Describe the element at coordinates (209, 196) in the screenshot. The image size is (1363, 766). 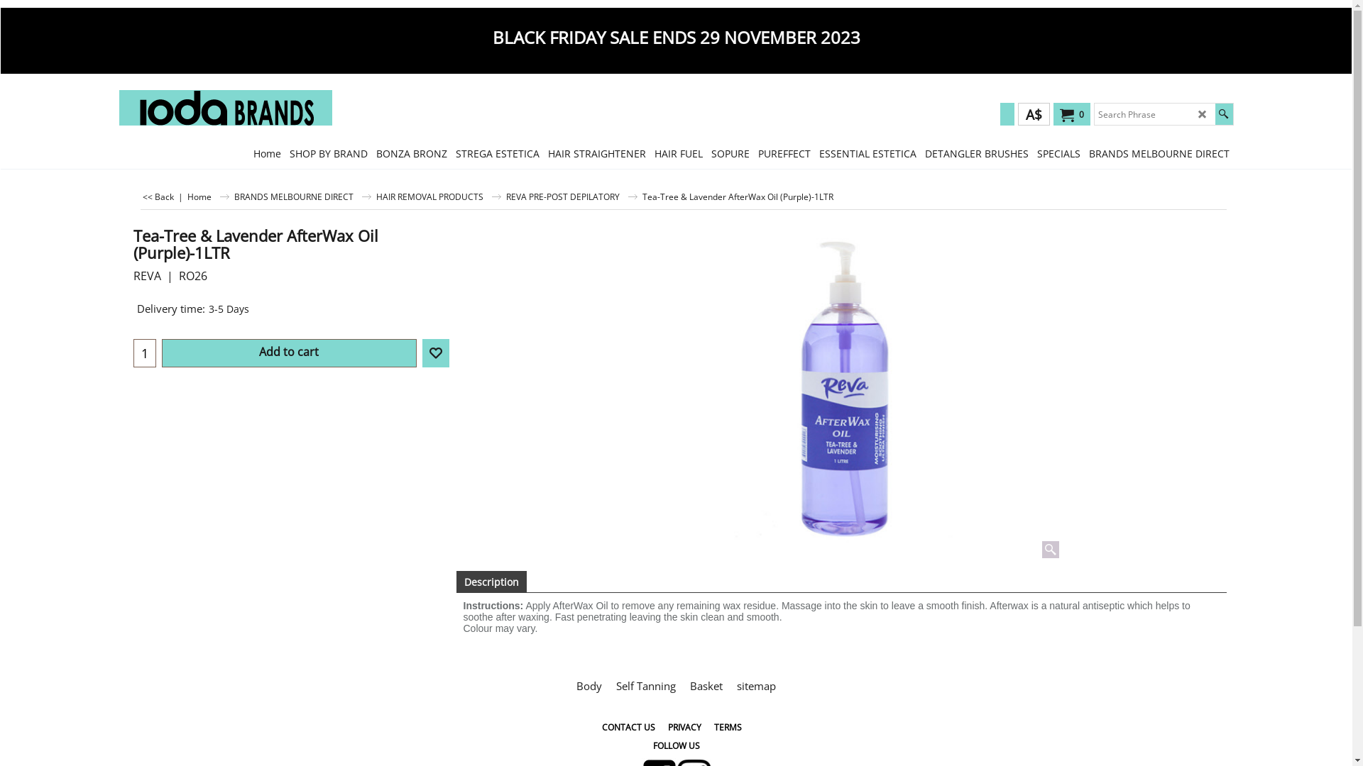
I see `Home` at that location.